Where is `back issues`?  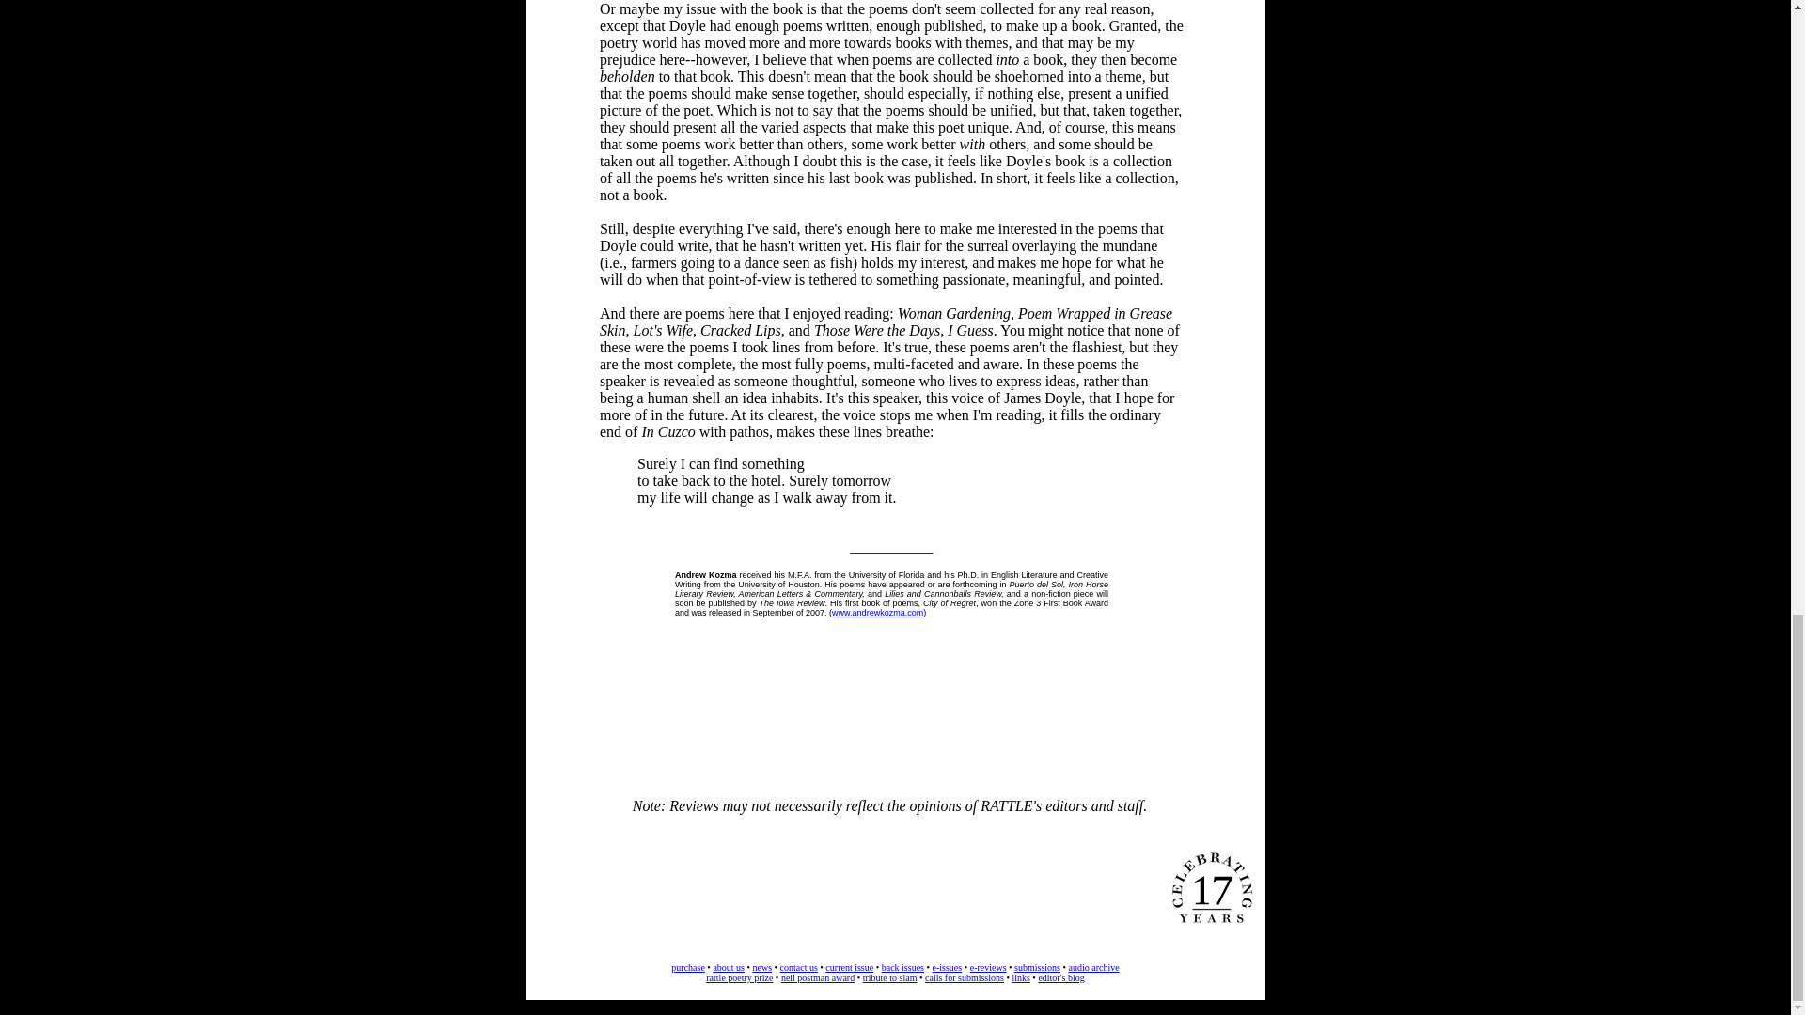 back issues is located at coordinates (902, 966).